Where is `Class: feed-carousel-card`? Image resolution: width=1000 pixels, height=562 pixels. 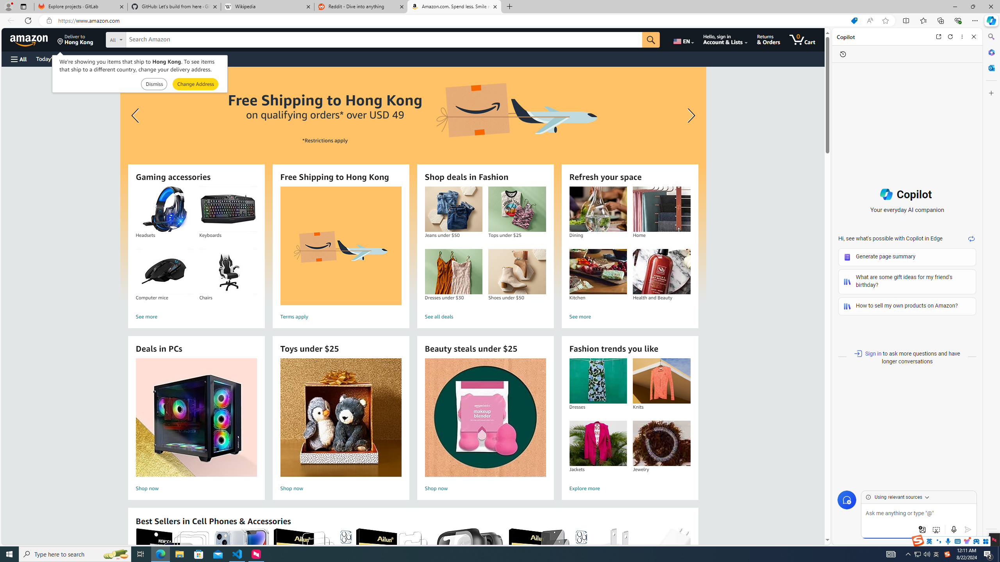 Class: feed-carousel-card is located at coordinates (691, 567).